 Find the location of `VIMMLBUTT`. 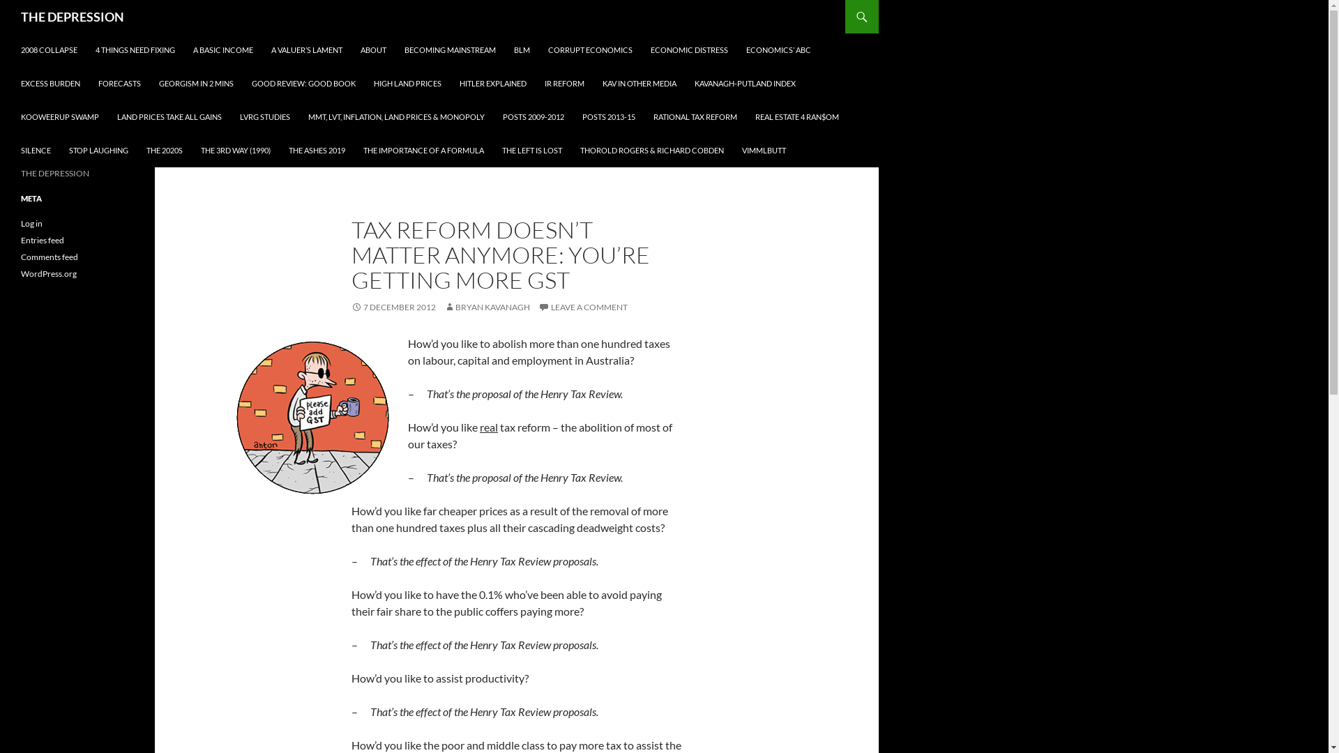

VIMMLBUTT is located at coordinates (764, 151).